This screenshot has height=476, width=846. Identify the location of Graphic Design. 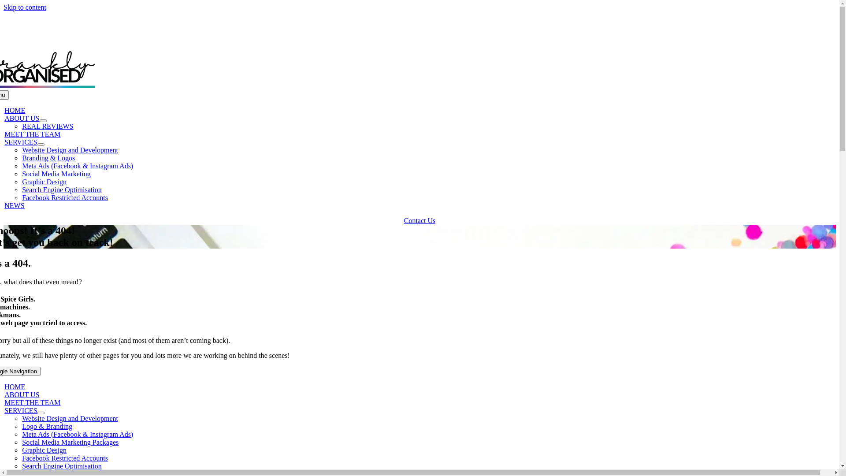
(44, 182).